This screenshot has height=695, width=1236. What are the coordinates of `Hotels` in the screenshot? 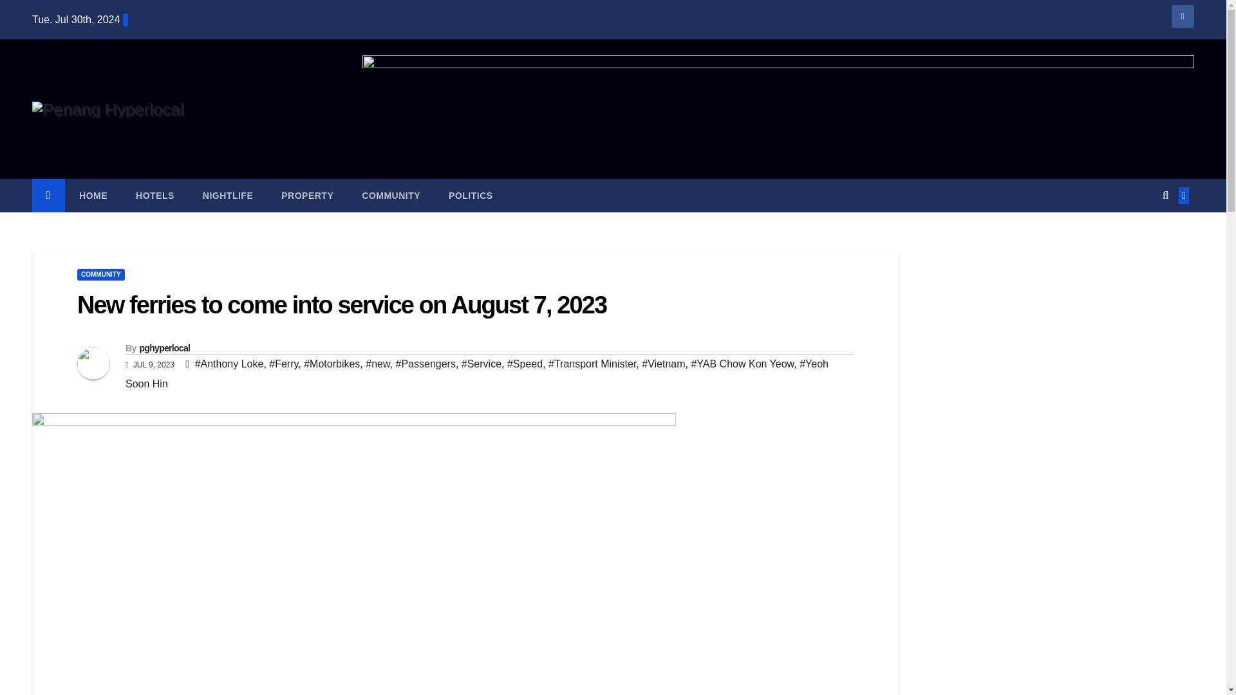 It's located at (154, 196).